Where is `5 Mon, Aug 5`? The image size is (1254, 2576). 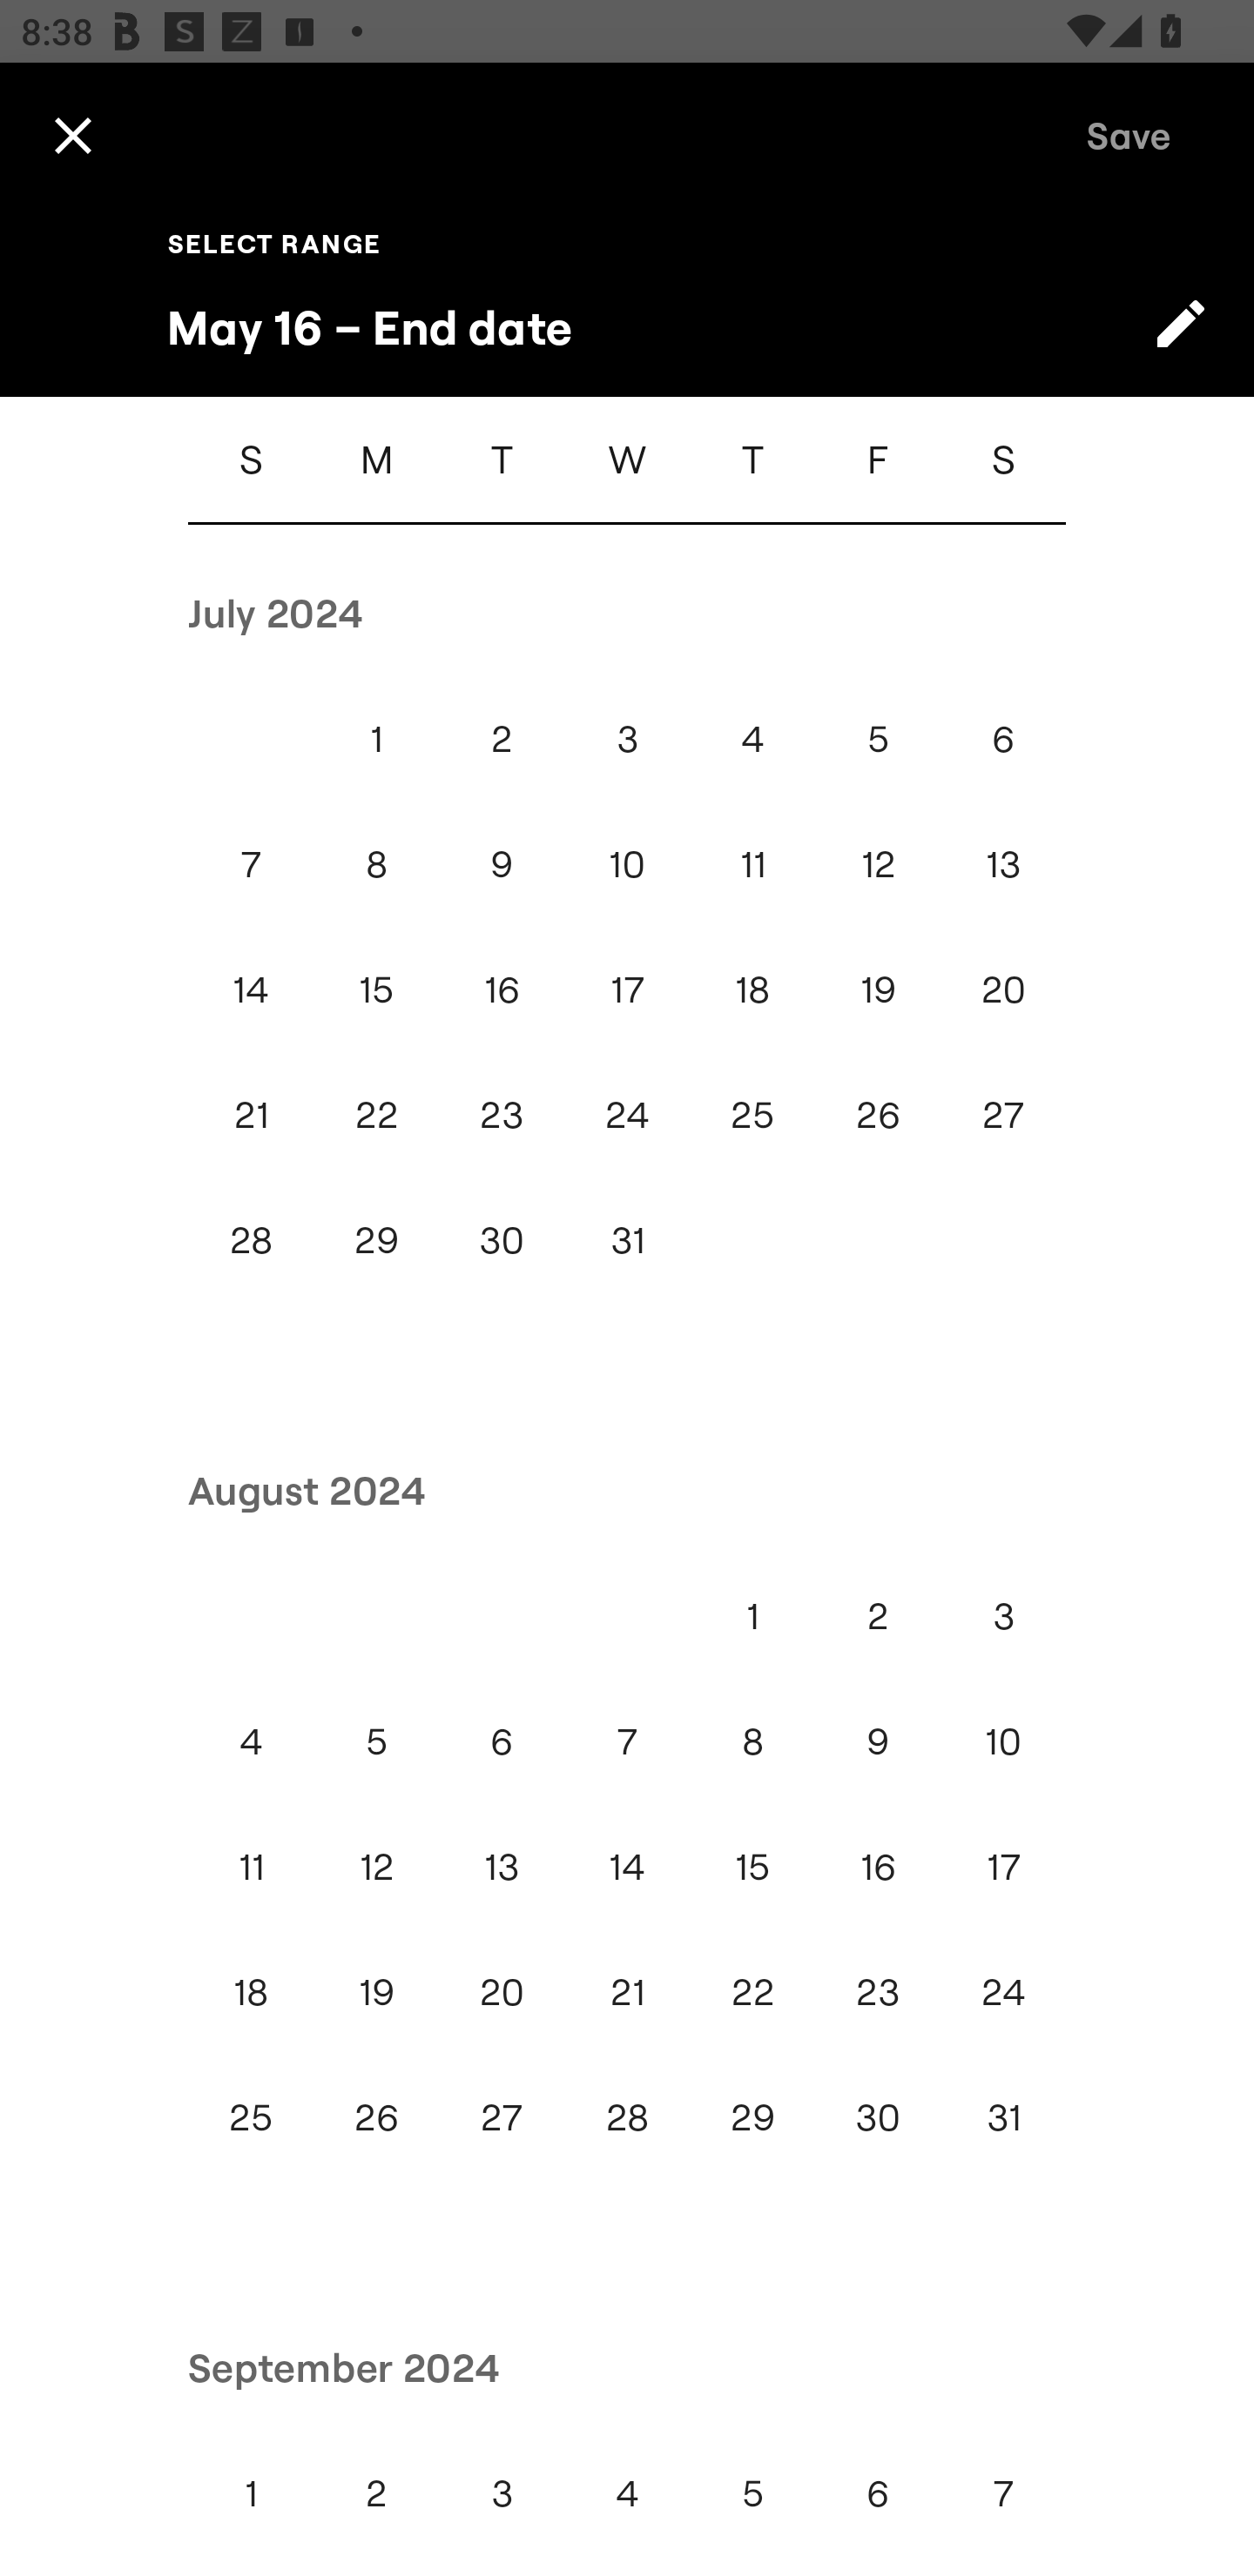
5 Mon, Aug 5 is located at coordinates (376, 1741).